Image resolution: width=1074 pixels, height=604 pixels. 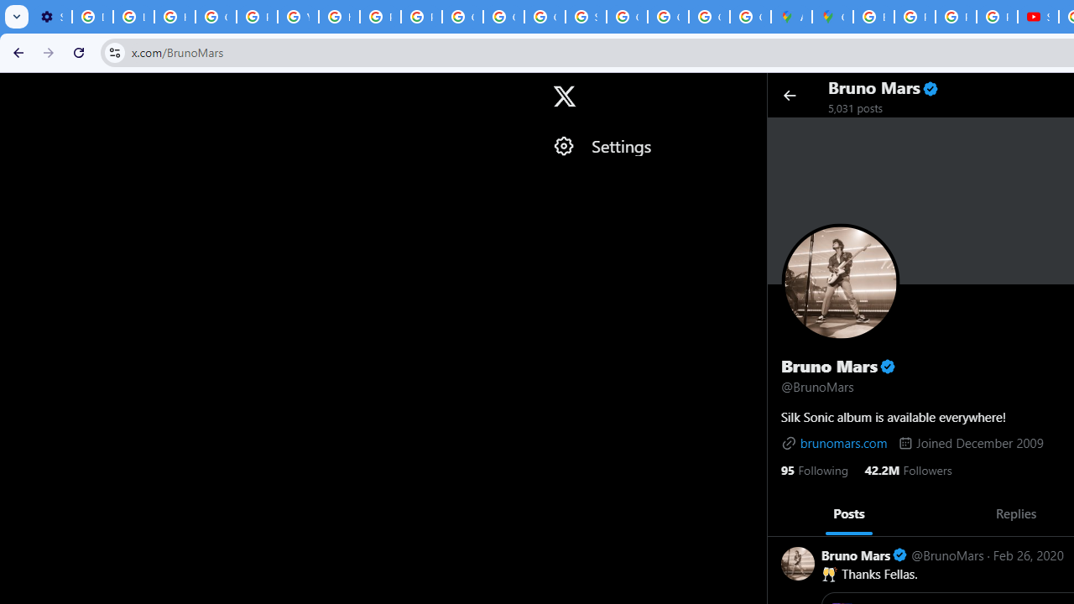 What do you see at coordinates (874, 17) in the screenshot?
I see `Blogger Policies and Guidelines - Transparency Center` at bounding box center [874, 17].